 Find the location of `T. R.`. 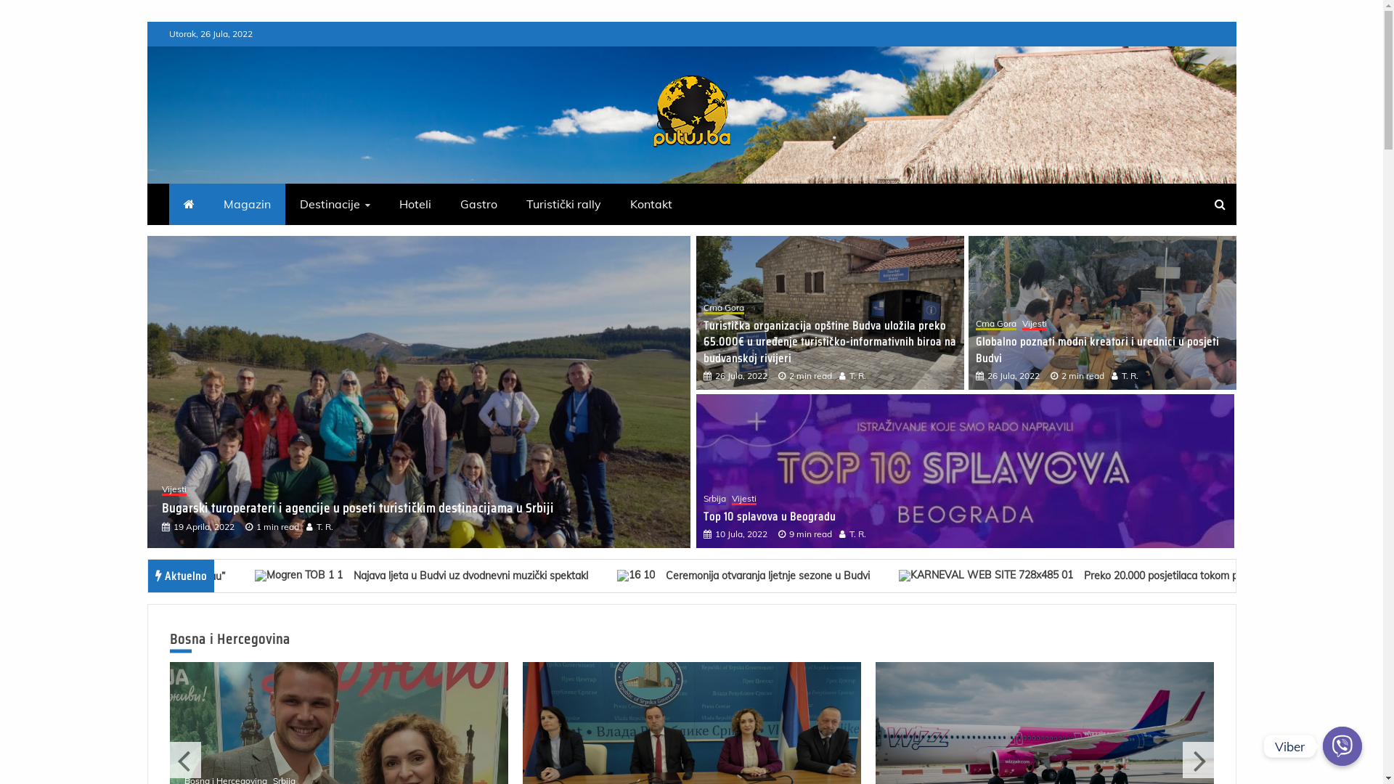

T. R. is located at coordinates (370, 527).